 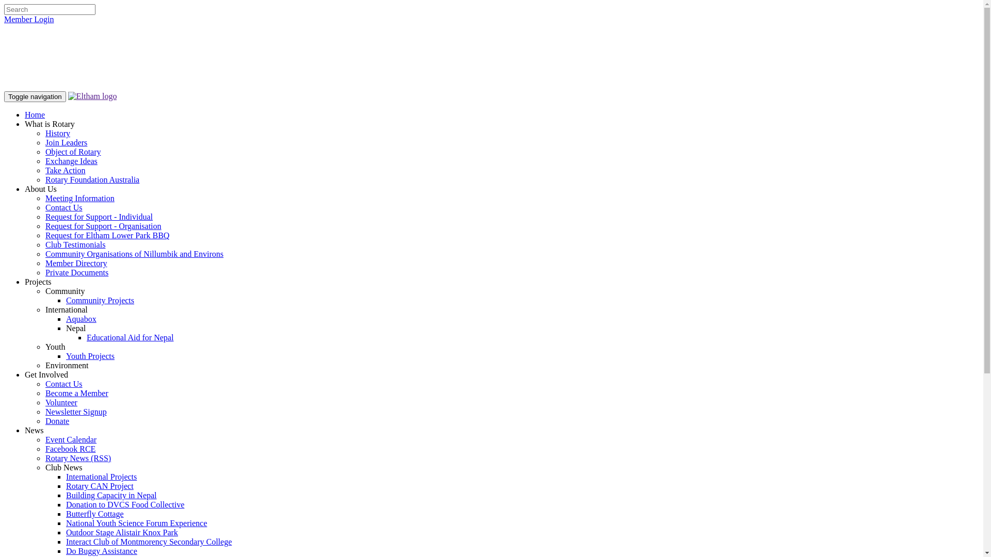 What do you see at coordinates (125, 504) in the screenshot?
I see `Donation to DVCS Food Collective` at bounding box center [125, 504].